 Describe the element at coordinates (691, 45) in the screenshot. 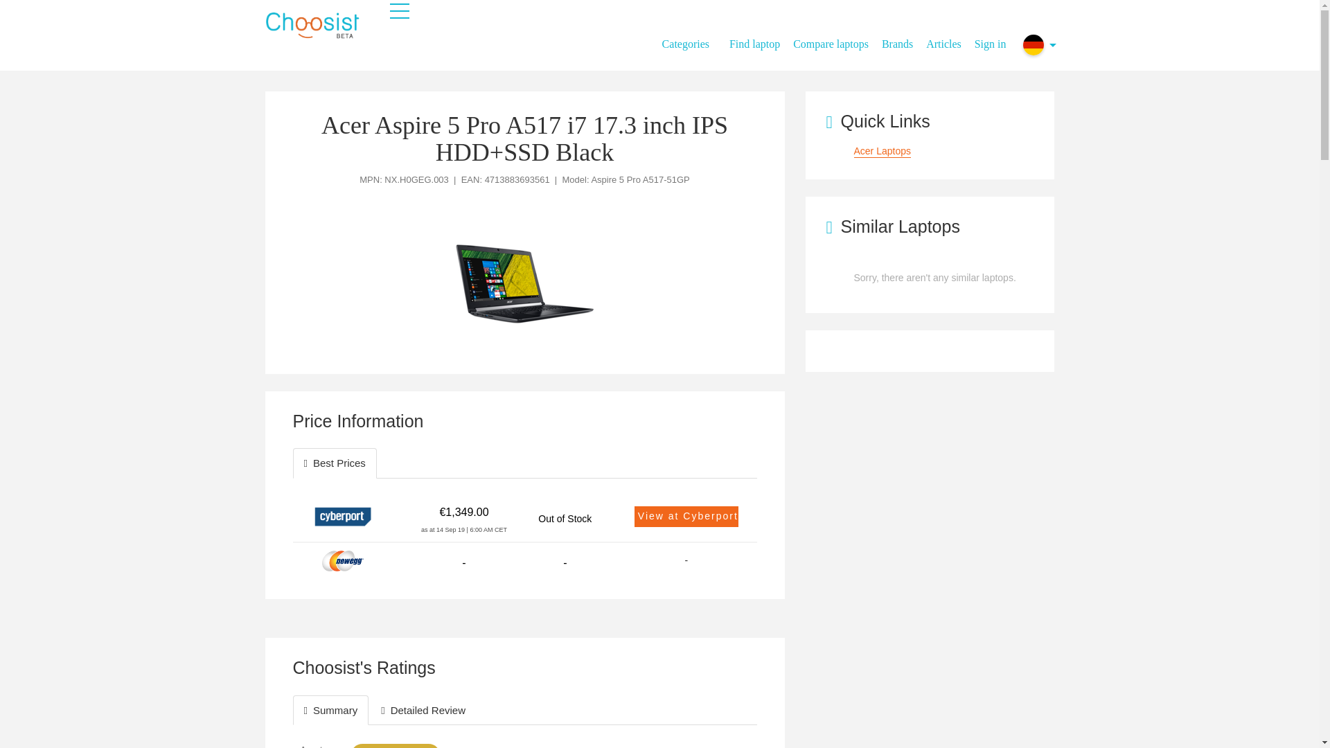

I see `Categories` at that location.